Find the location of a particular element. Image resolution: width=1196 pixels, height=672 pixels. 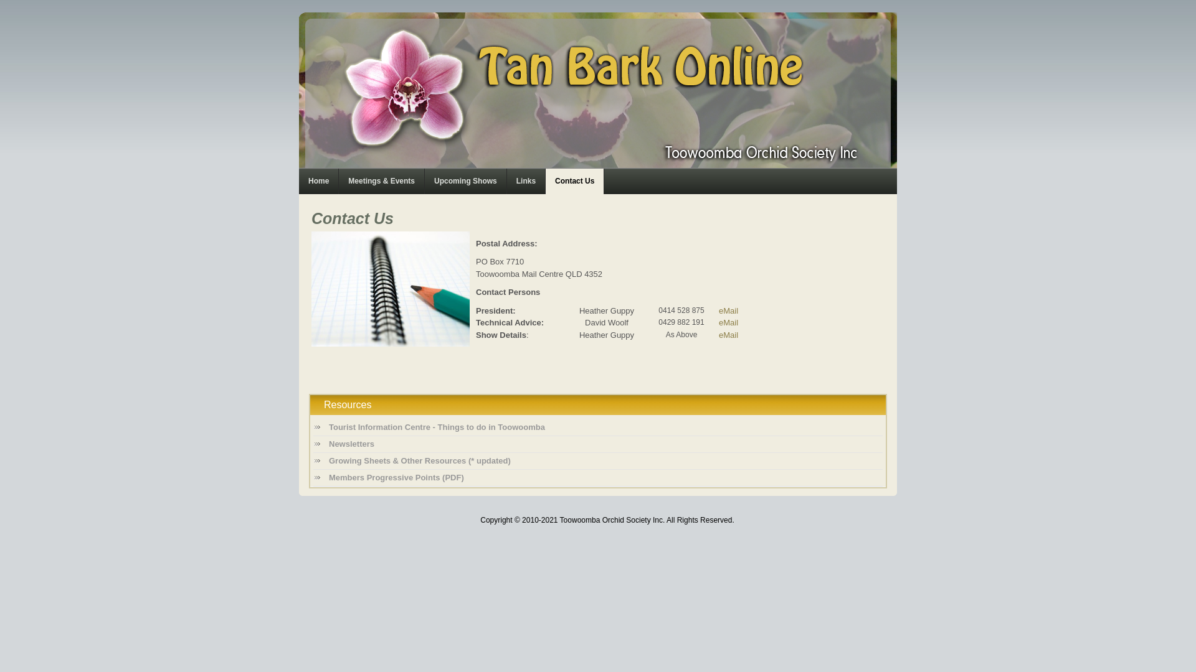

Links is located at coordinates (526, 181).